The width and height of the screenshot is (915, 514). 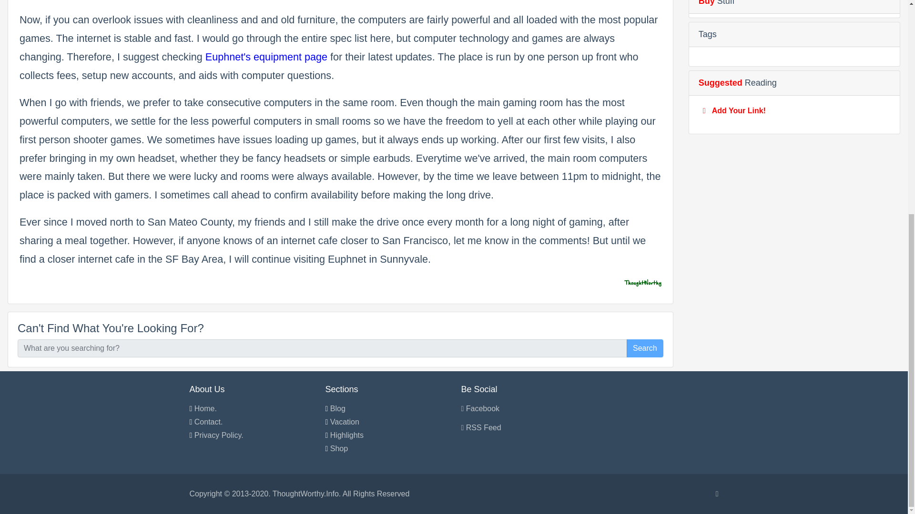 What do you see at coordinates (481, 427) in the screenshot?
I see ` RSS Feed` at bounding box center [481, 427].